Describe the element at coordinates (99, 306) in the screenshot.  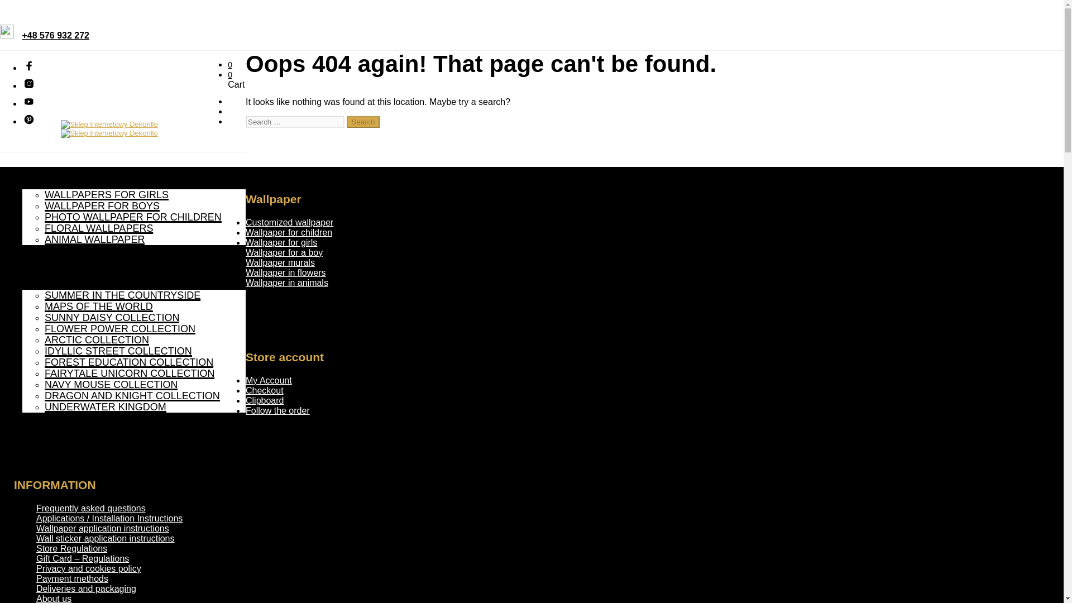
I see `MAPS OF THE WORLD` at that location.